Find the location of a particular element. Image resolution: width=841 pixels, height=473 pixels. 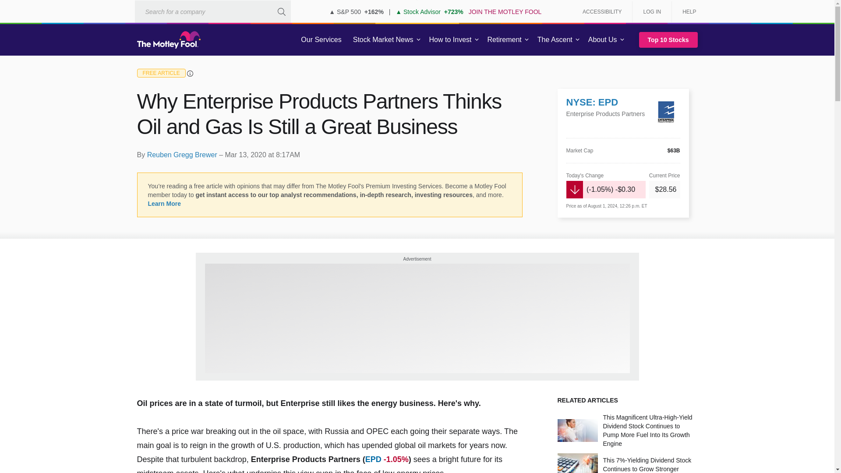

Stock Market News is located at coordinates (383, 40).